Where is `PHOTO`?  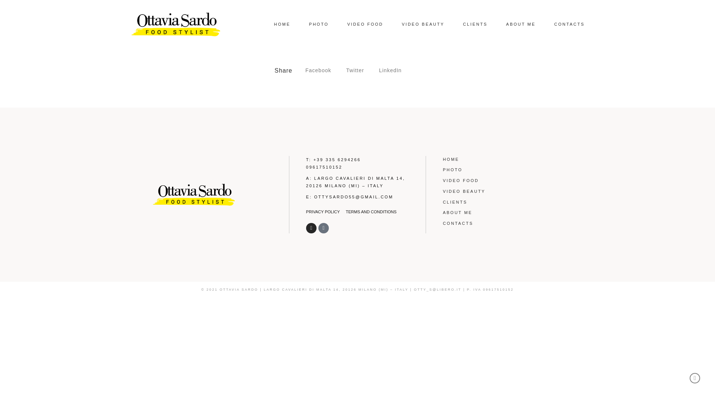 PHOTO is located at coordinates (503, 170).